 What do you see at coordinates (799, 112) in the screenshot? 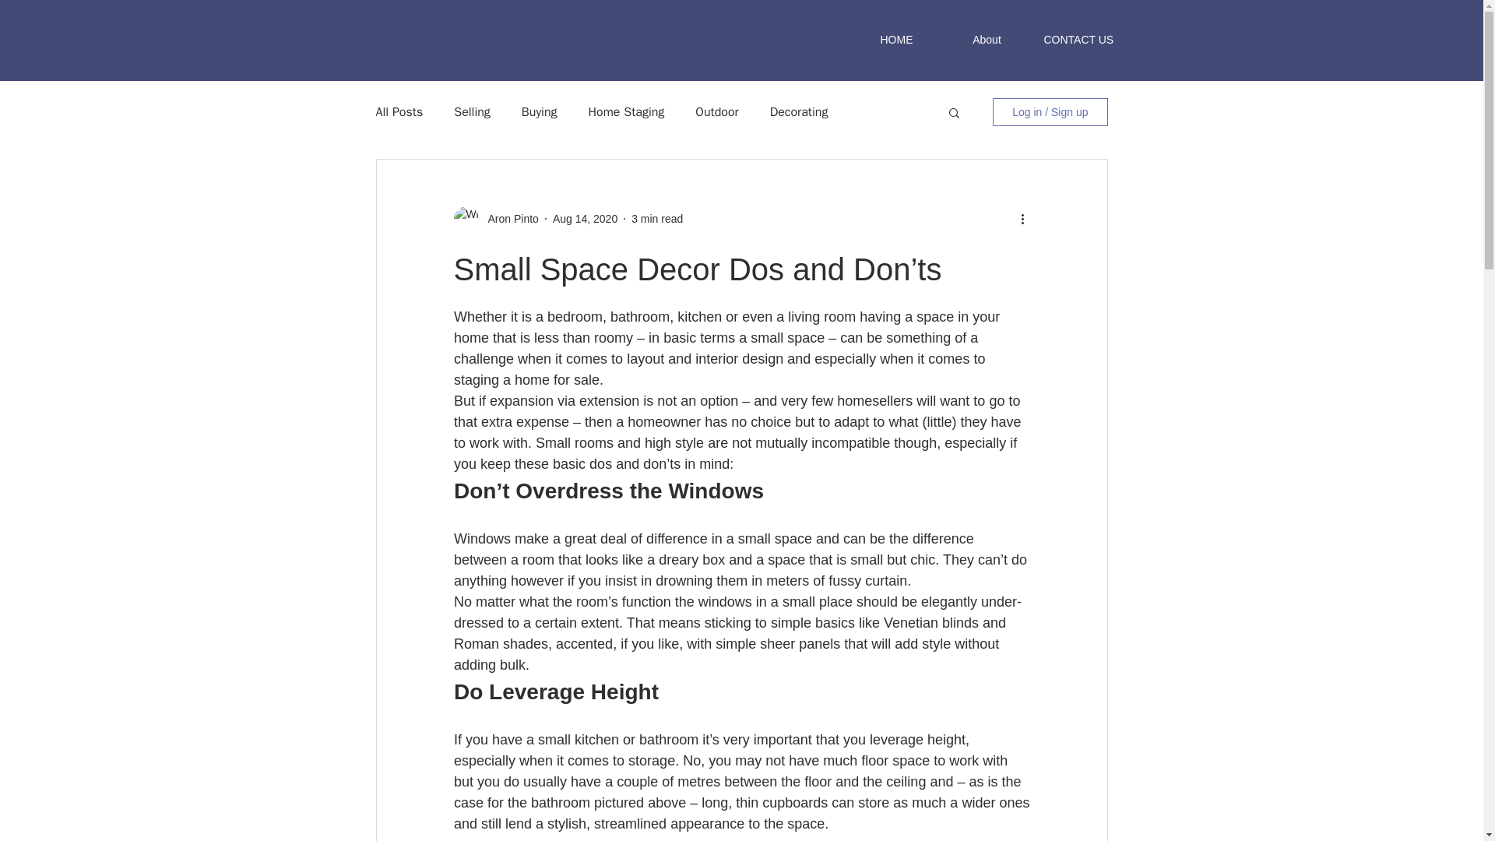
I see `Decorating` at bounding box center [799, 112].